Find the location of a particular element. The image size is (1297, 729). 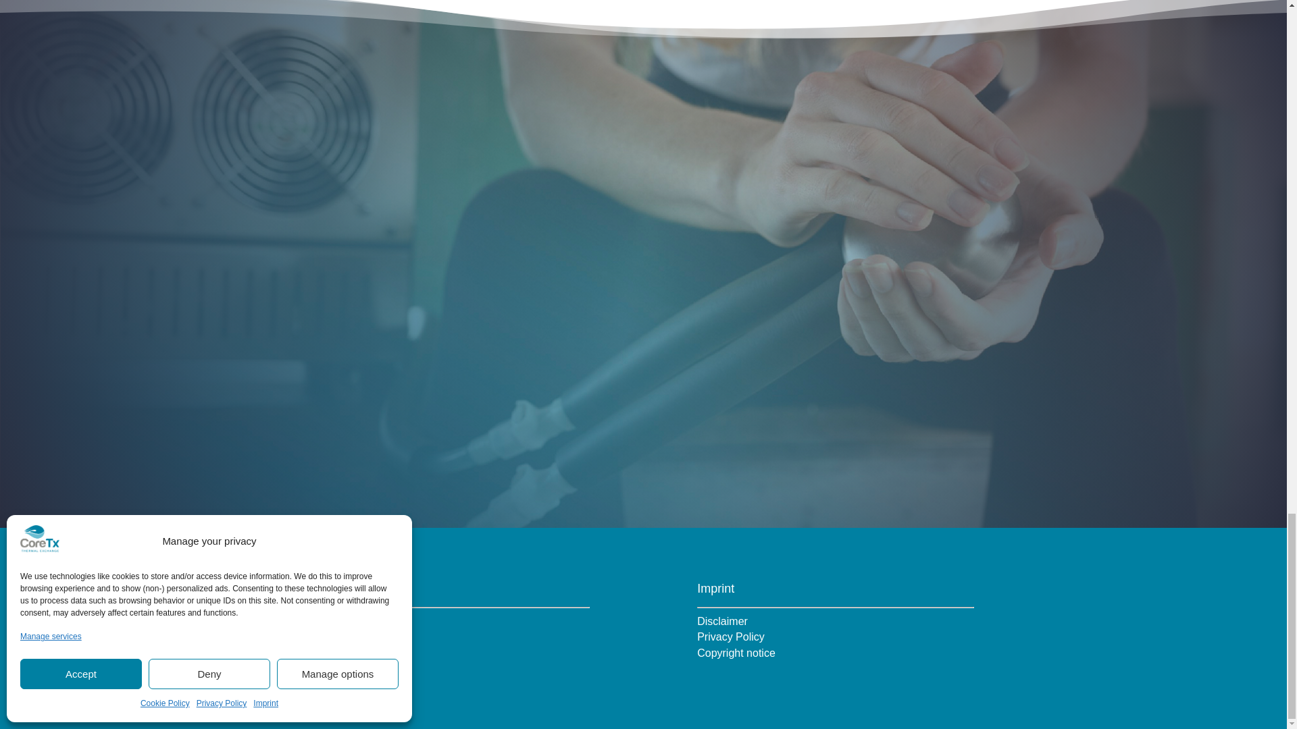

About is located at coordinates (326, 621).